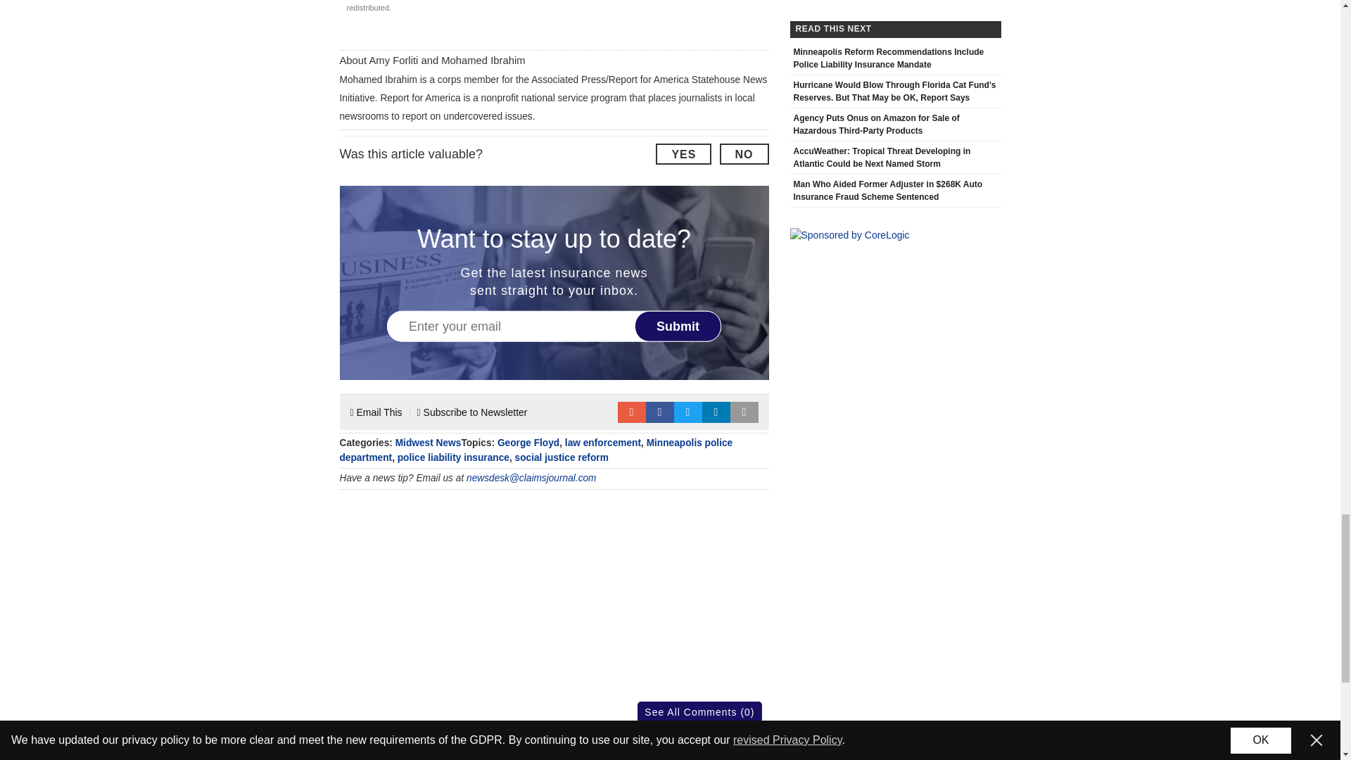  I want to click on Email to a friend, so click(631, 412).